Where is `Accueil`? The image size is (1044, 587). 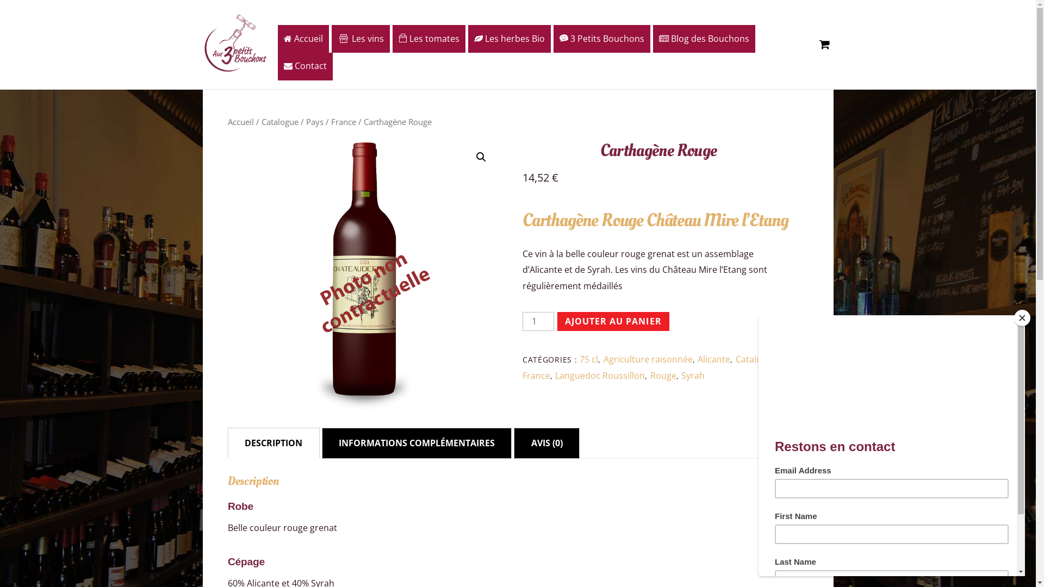
Accueil is located at coordinates (241, 122).